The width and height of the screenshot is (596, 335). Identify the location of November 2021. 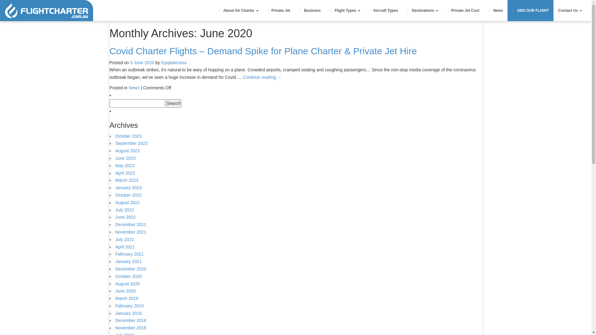
(131, 232).